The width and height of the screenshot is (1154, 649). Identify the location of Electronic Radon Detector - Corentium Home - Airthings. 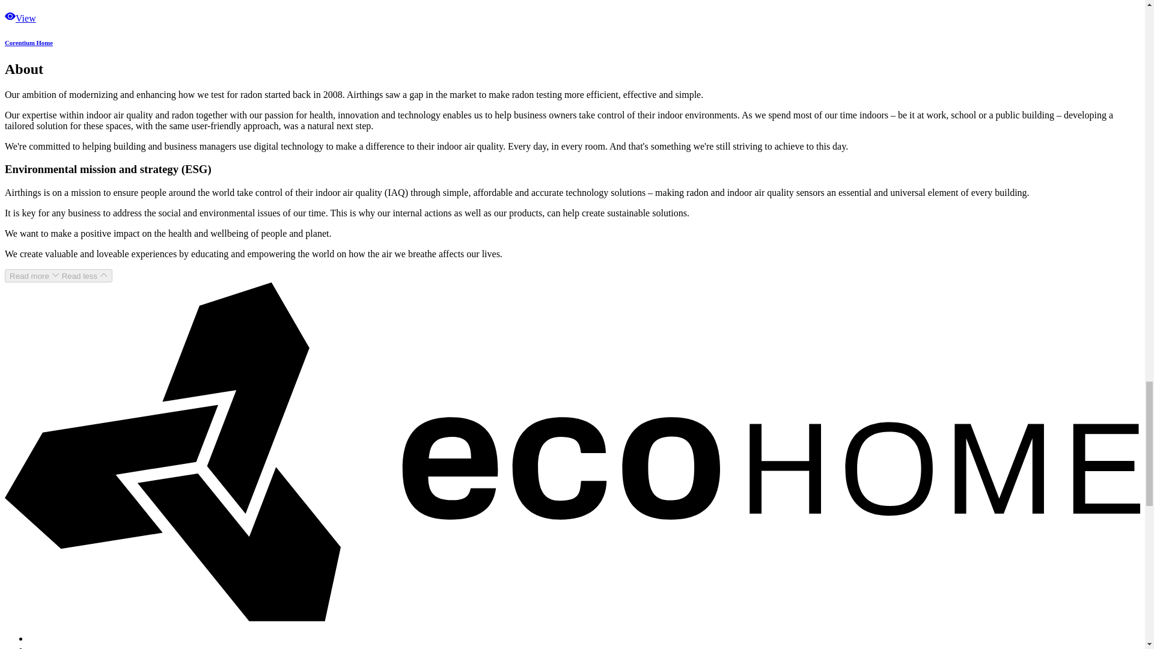
(29, 42).